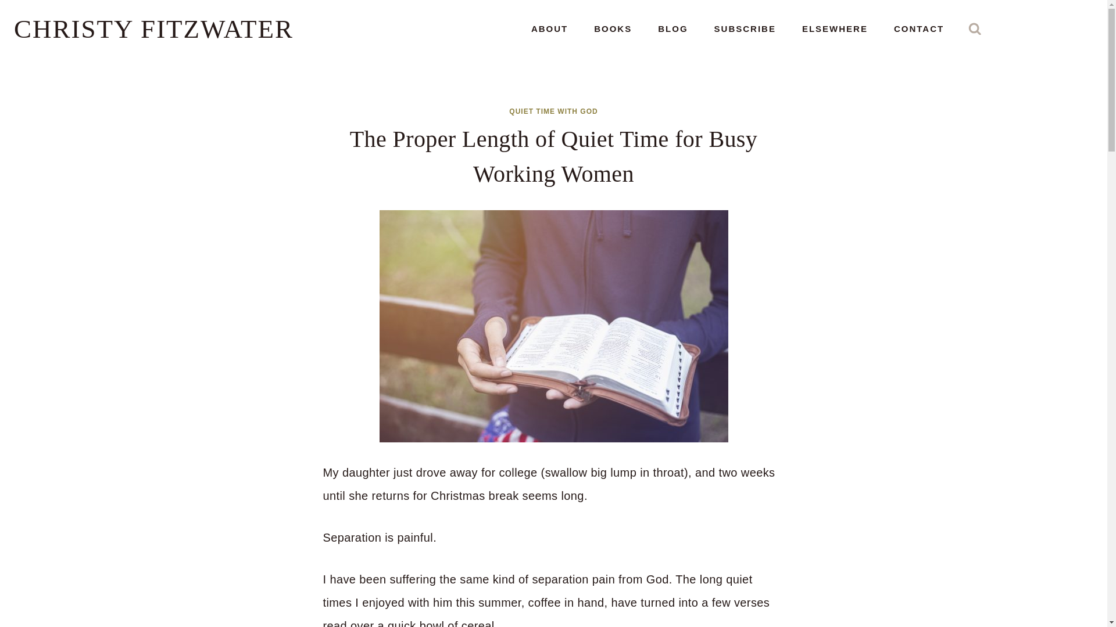 The width and height of the screenshot is (1116, 627). I want to click on SUBSCRIBE, so click(745, 29).